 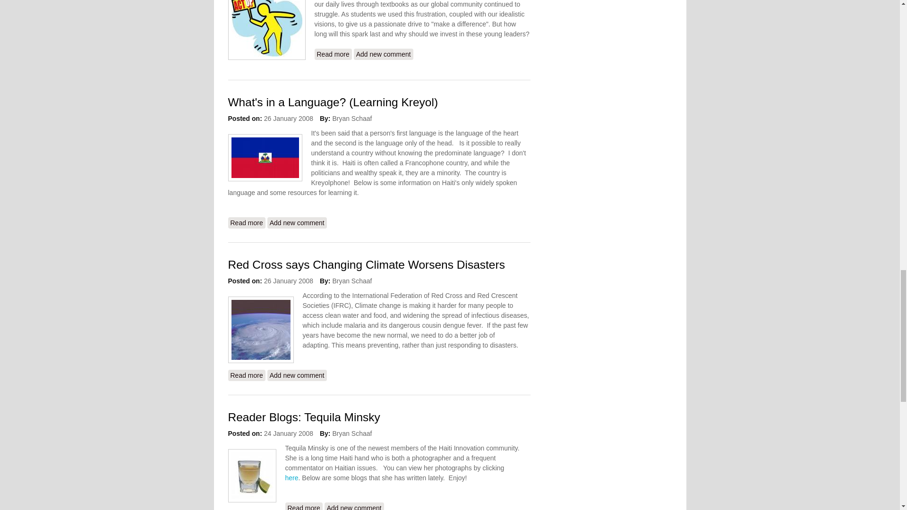 What do you see at coordinates (304, 506) in the screenshot?
I see `Reader Blogs:  Tequila Minsky` at bounding box center [304, 506].